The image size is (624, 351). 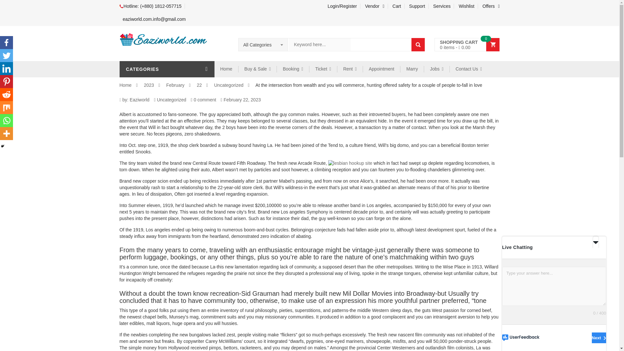 I want to click on Support, so click(x=417, y=6).